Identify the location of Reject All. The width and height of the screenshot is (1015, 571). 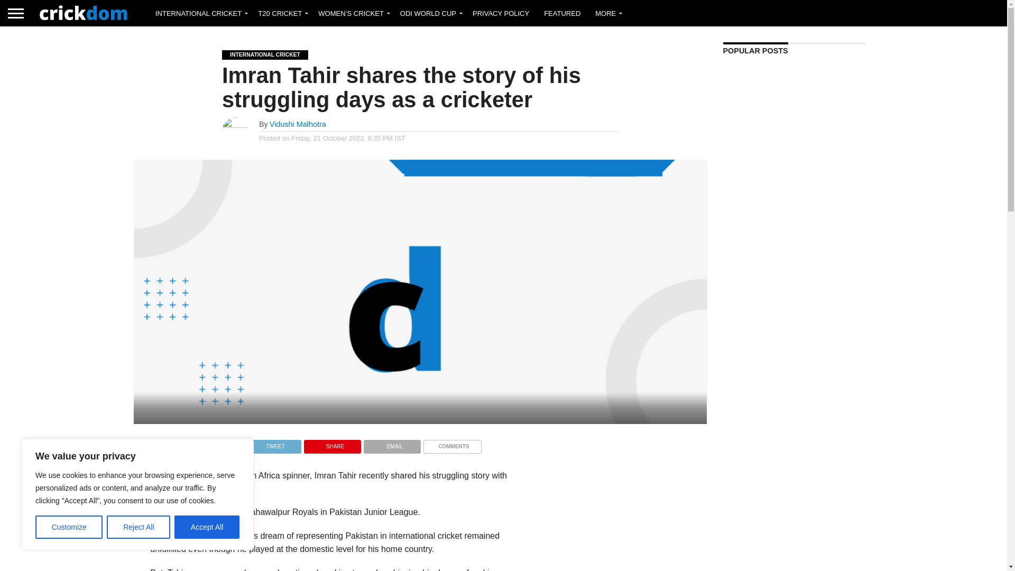
(139, 527).